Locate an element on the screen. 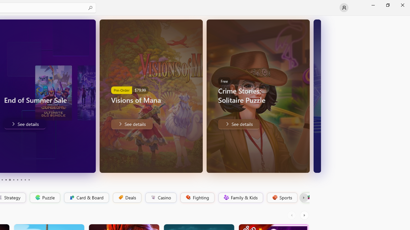 The height and width of the screenshot is (230, 410). Page 7 is located at coordinates (17, 180).